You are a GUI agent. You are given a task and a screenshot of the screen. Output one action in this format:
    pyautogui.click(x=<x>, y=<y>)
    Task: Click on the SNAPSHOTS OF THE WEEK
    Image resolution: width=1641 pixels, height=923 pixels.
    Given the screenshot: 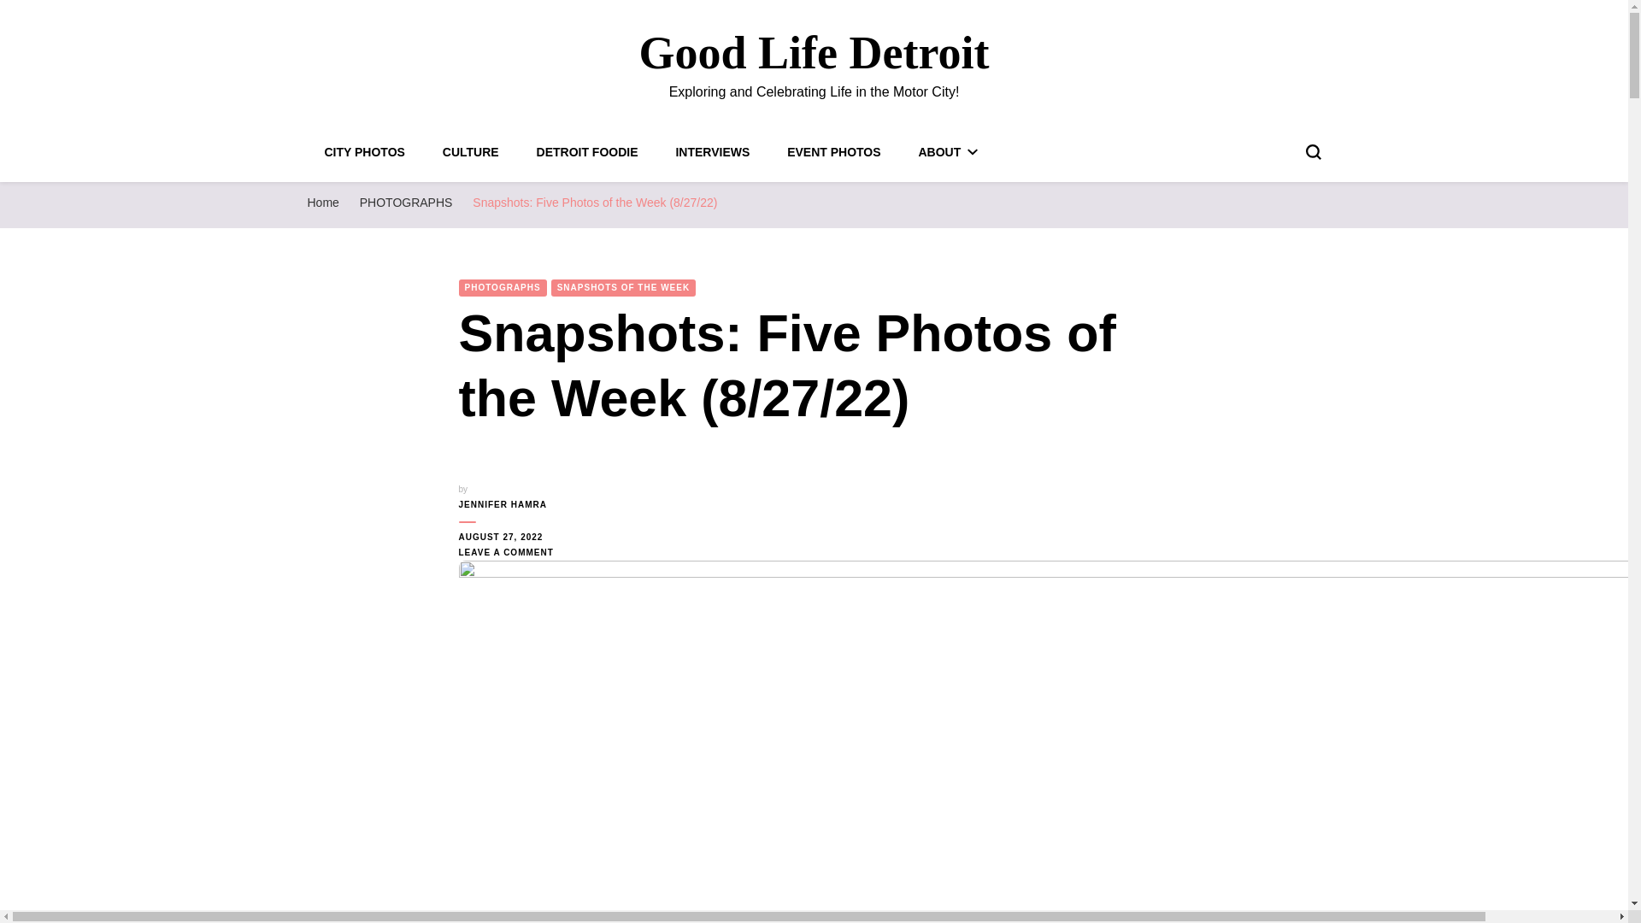 What is the action you would take?
    pyautogui.click(x=624, y=287)
    